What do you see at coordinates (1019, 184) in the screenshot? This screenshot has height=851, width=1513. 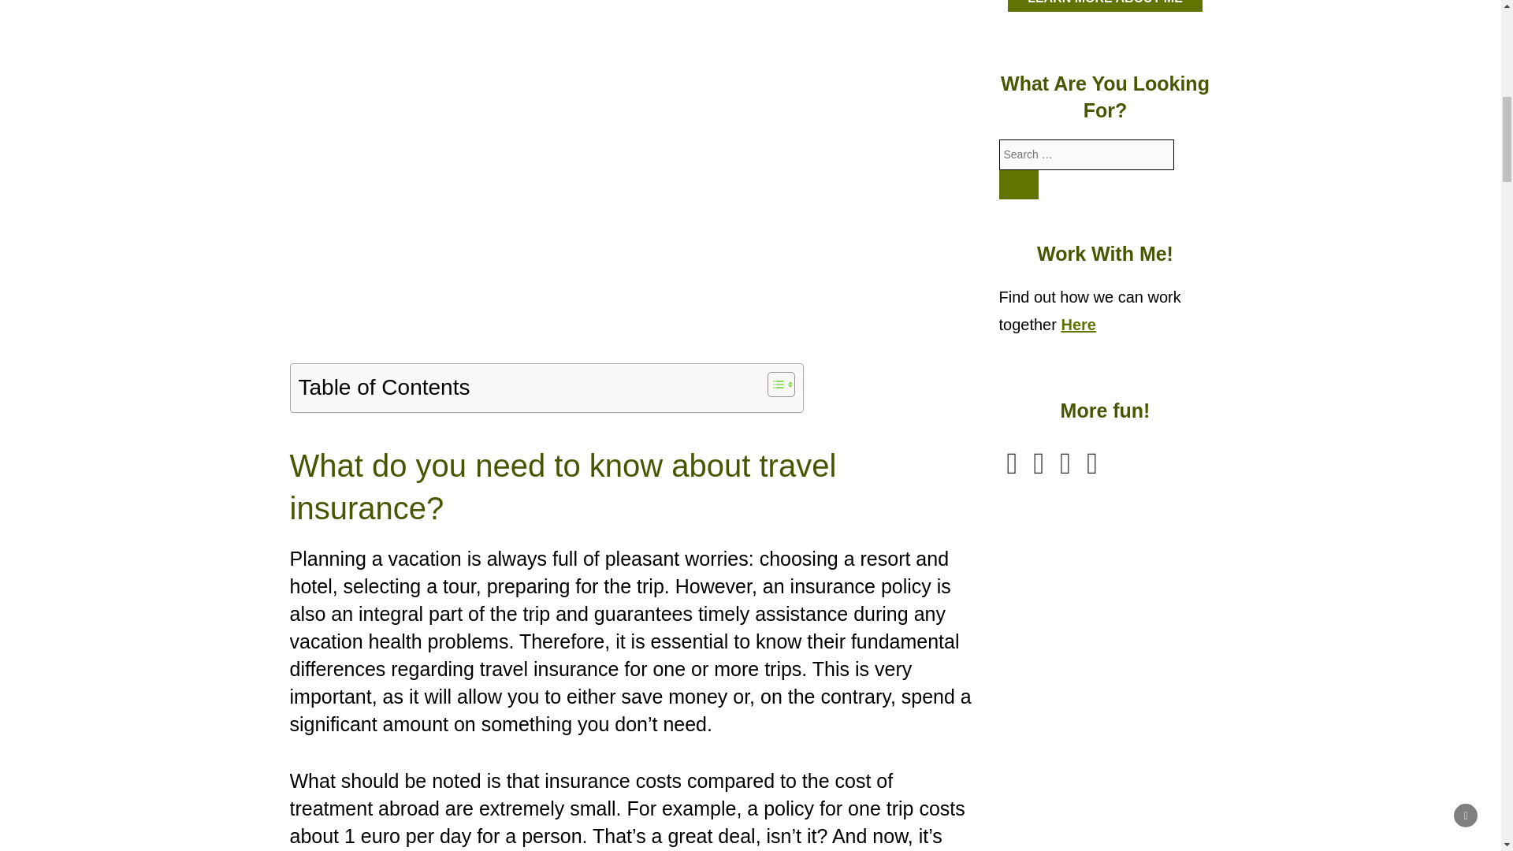 I see `Search` at bounding box center [1019, 184].